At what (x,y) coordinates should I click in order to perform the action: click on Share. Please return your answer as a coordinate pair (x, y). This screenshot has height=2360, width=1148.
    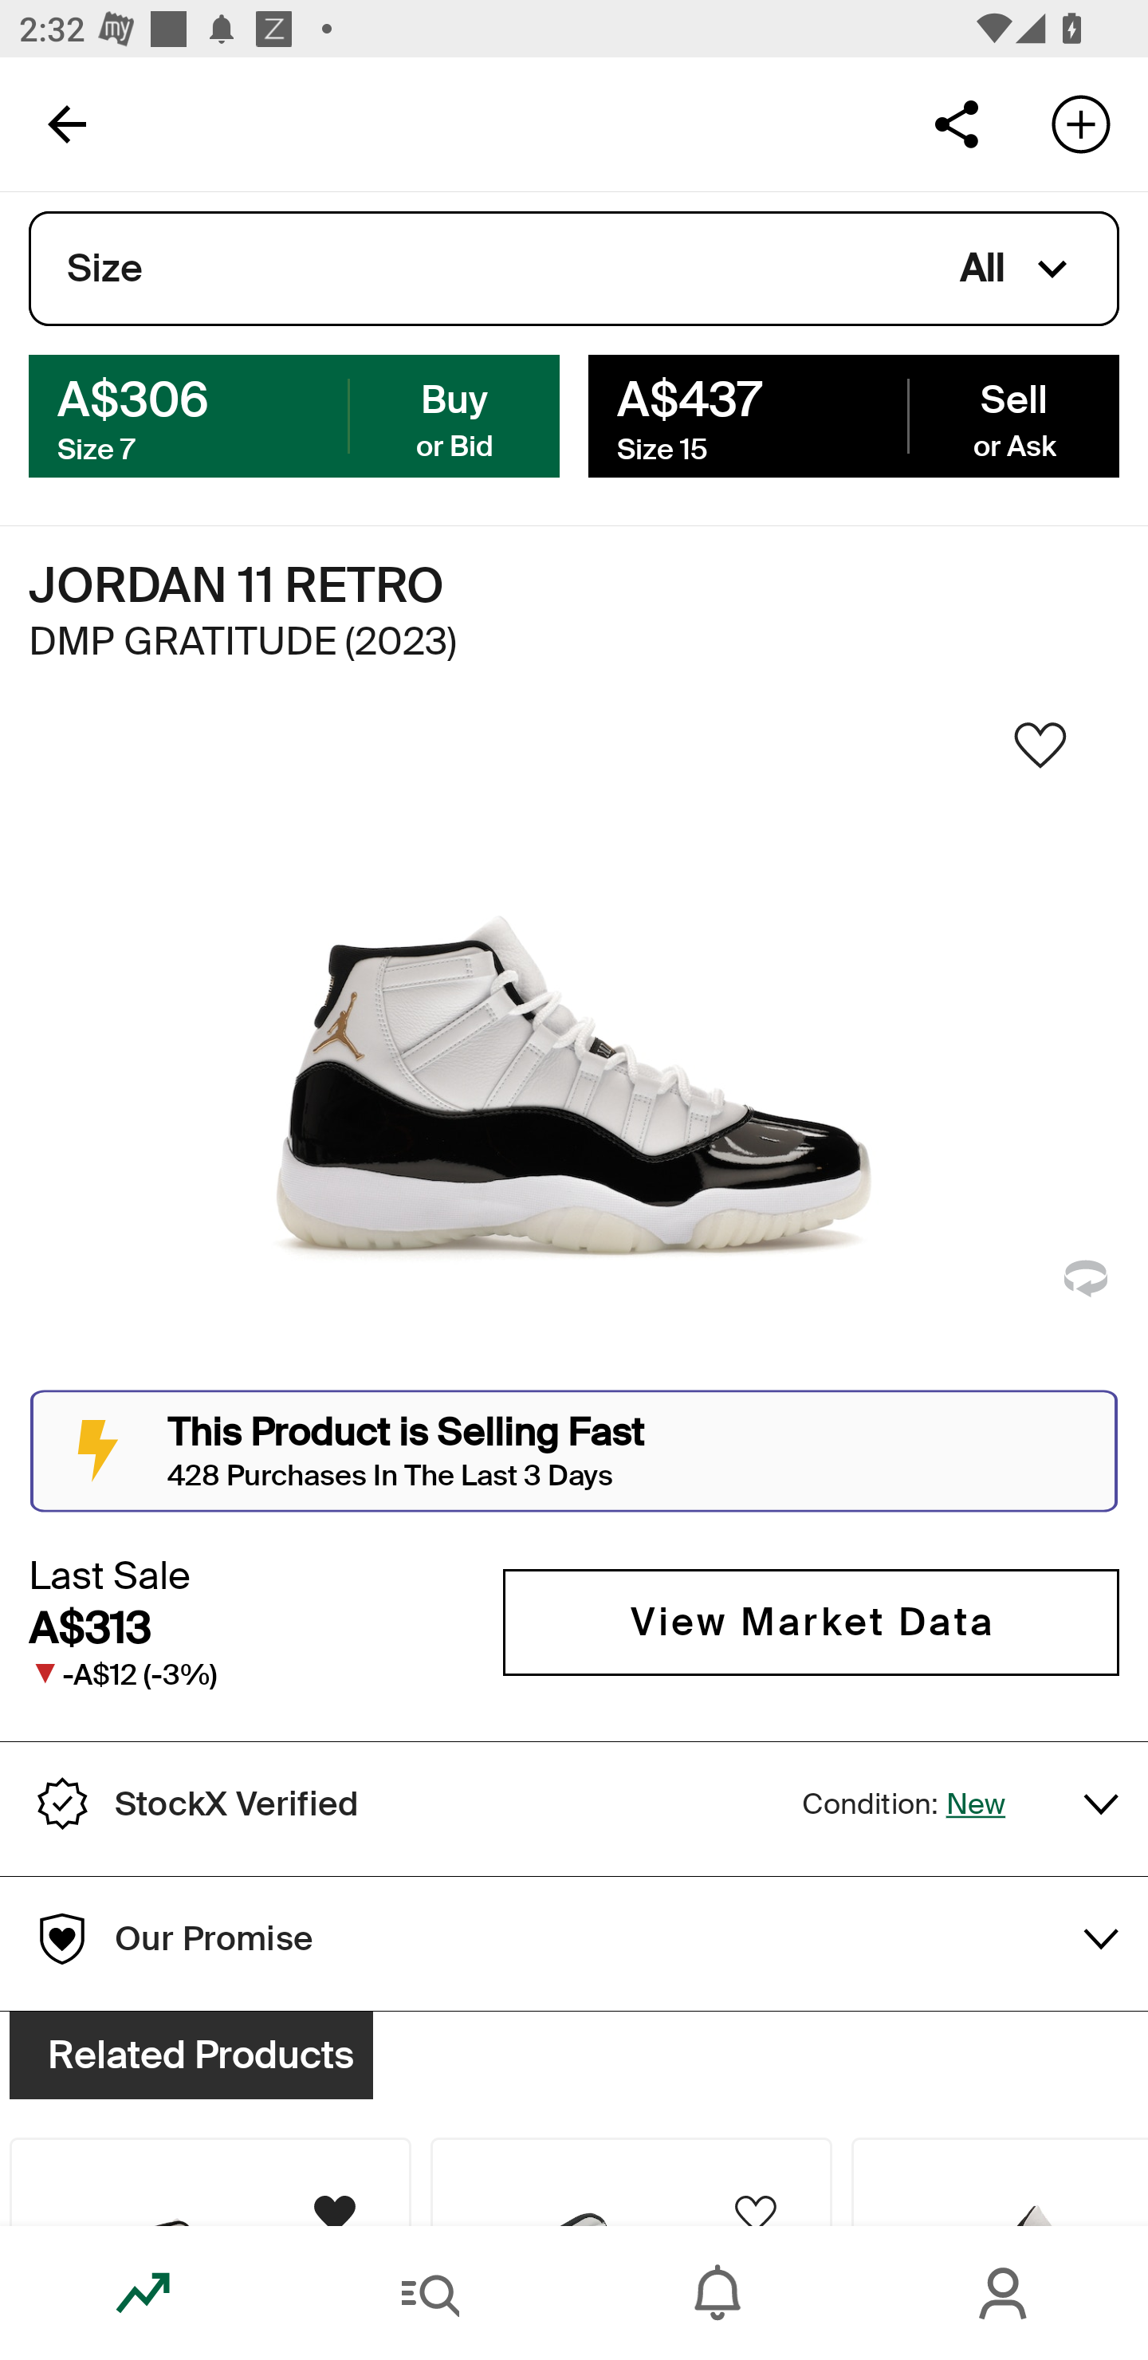
    Looking at the image, I should click on (956, 123).